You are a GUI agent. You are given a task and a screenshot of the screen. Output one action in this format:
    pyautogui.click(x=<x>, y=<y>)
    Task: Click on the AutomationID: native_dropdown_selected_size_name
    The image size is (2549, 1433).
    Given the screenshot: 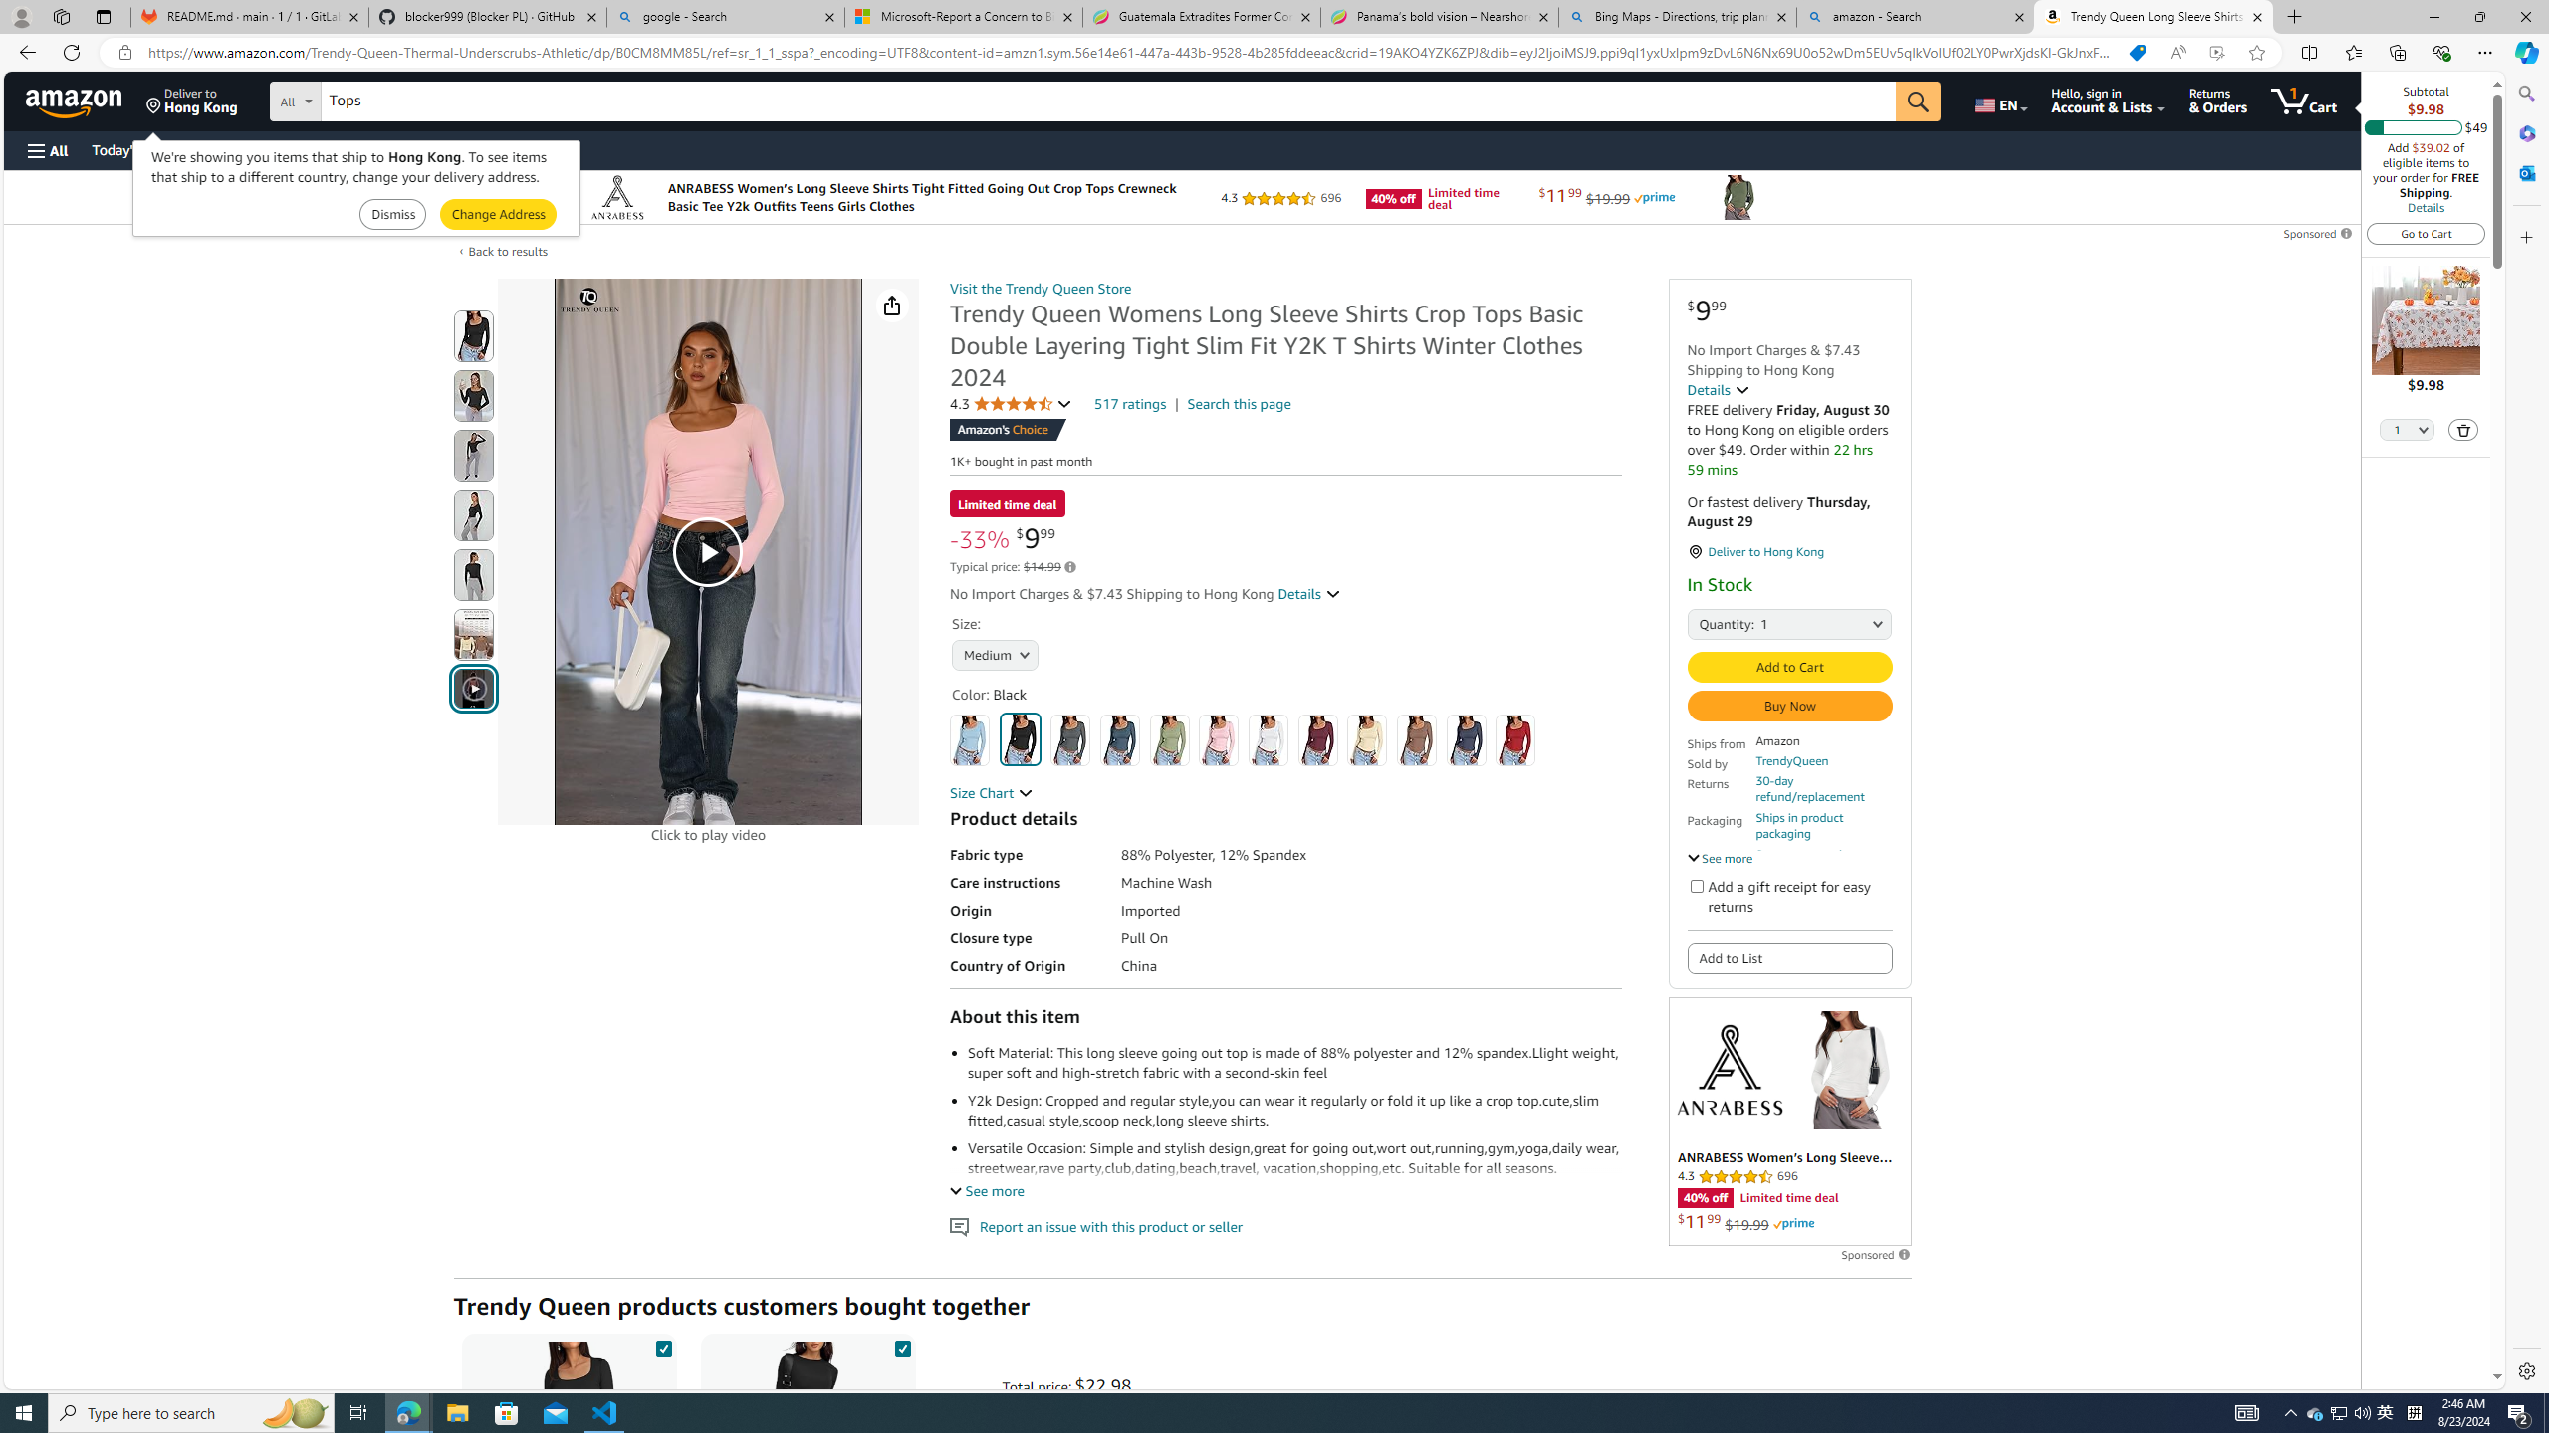 What is the action you would take?
    pyautogui.click(x=991, y=654)
    